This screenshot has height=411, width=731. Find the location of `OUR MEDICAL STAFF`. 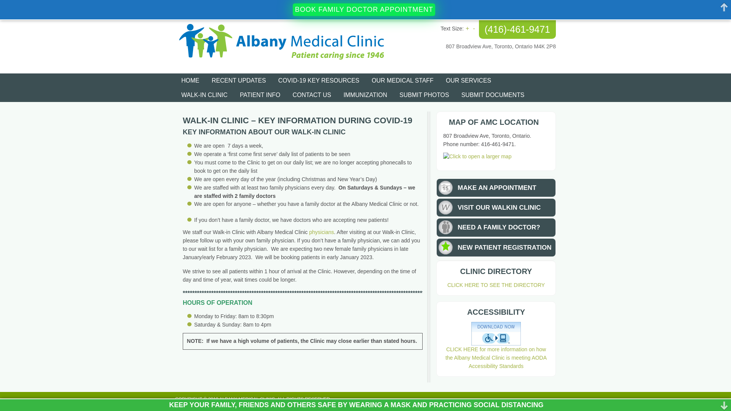

OUR MEDICAL STAFF is located at coordinates (403, 81).